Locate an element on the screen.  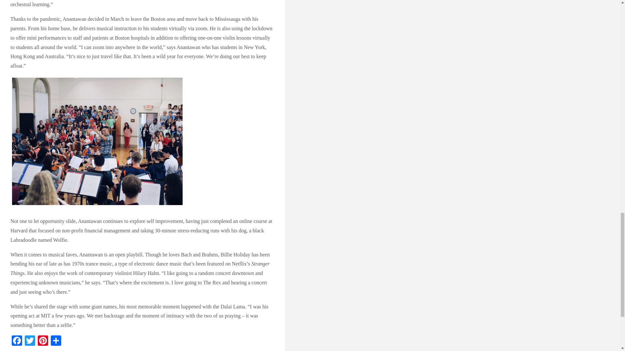
Pinterest is located at coordinates (43, 341).